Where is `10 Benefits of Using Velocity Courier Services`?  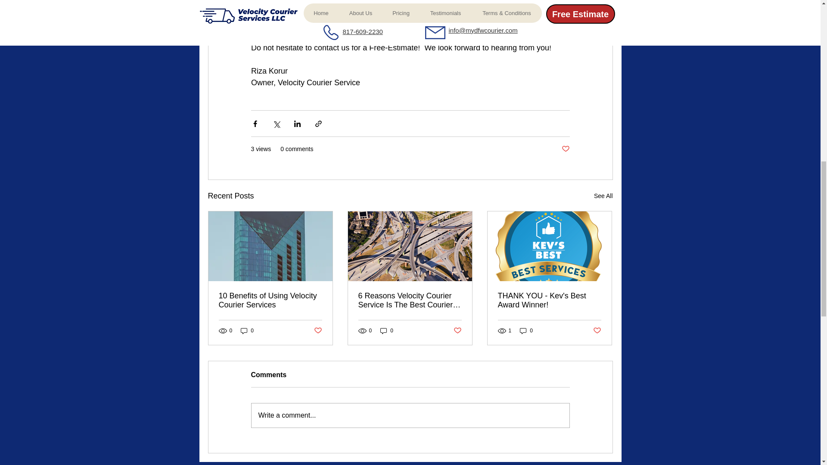
10 Benefits of Using Velocity Courier Services is located at coordinates (270, 301).